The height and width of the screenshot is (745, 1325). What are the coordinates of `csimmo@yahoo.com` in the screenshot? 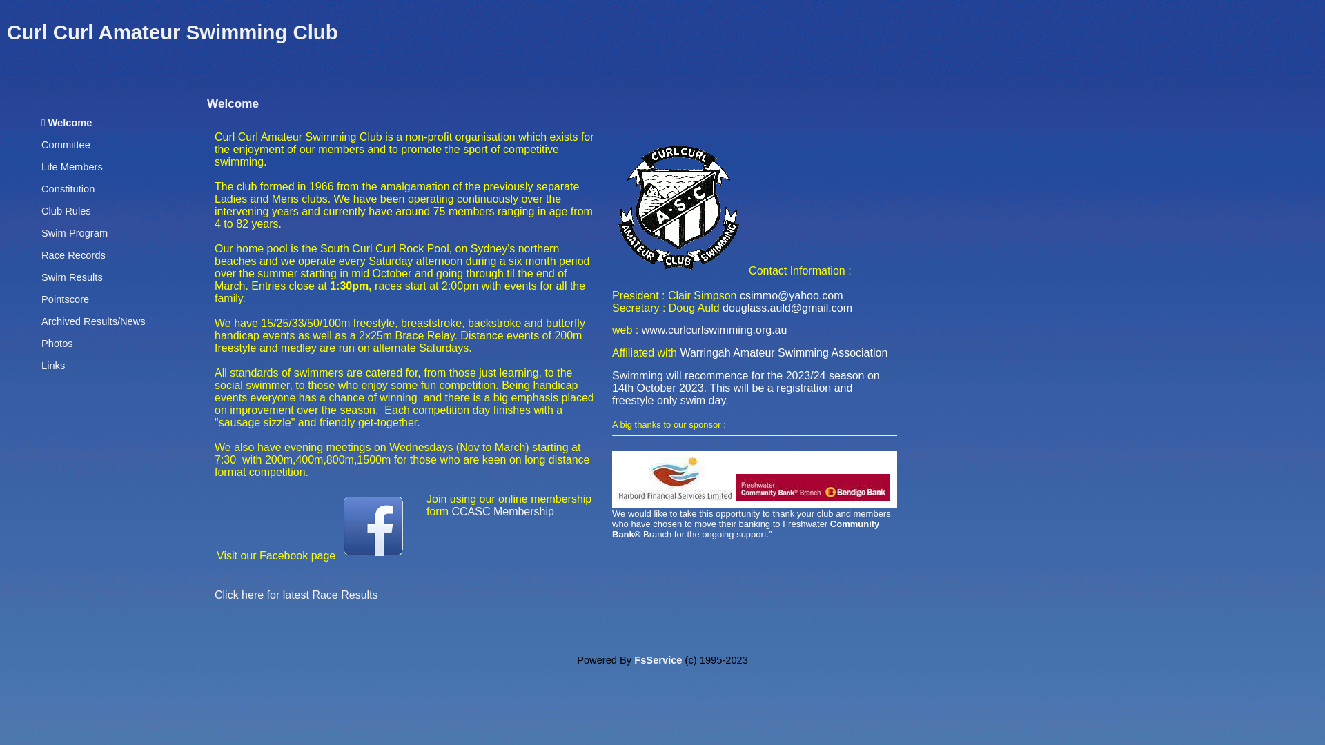 It's located at (792, 295).